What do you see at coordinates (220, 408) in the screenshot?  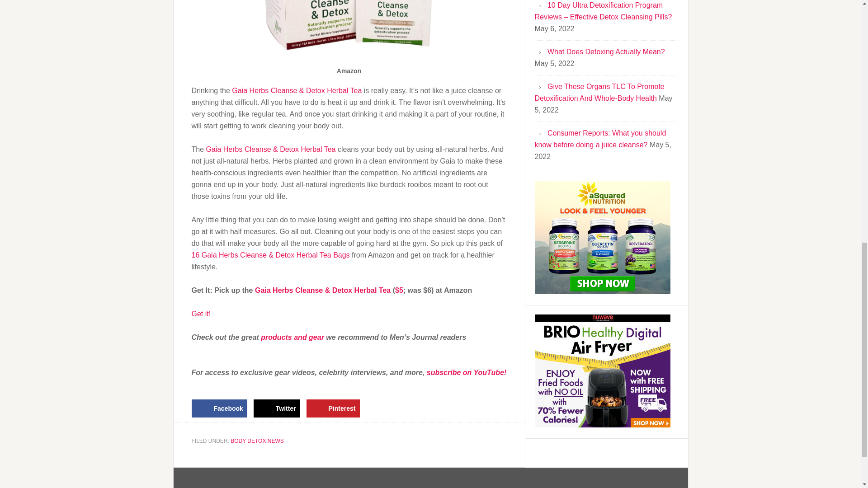 I see `Share on Facebook` at bounding box center [220, 408].